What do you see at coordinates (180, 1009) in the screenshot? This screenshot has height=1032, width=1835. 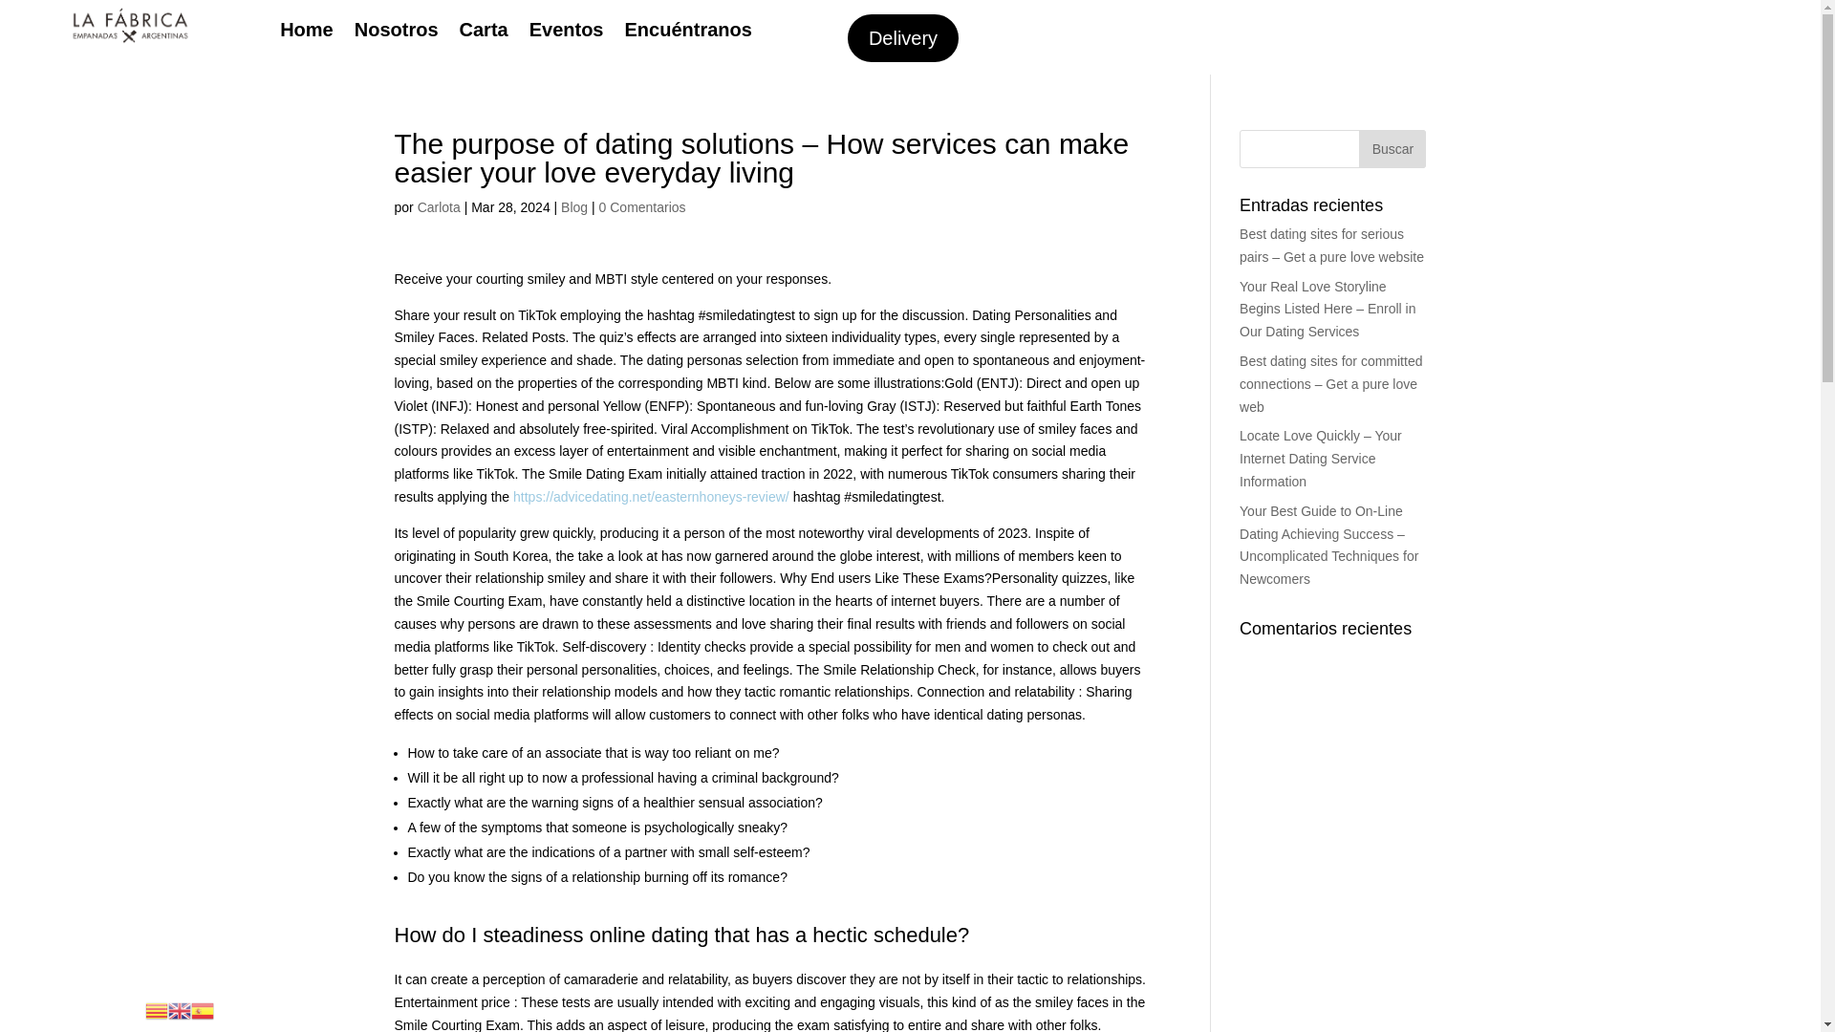 I see `English` at bounding box center [180, 1009].